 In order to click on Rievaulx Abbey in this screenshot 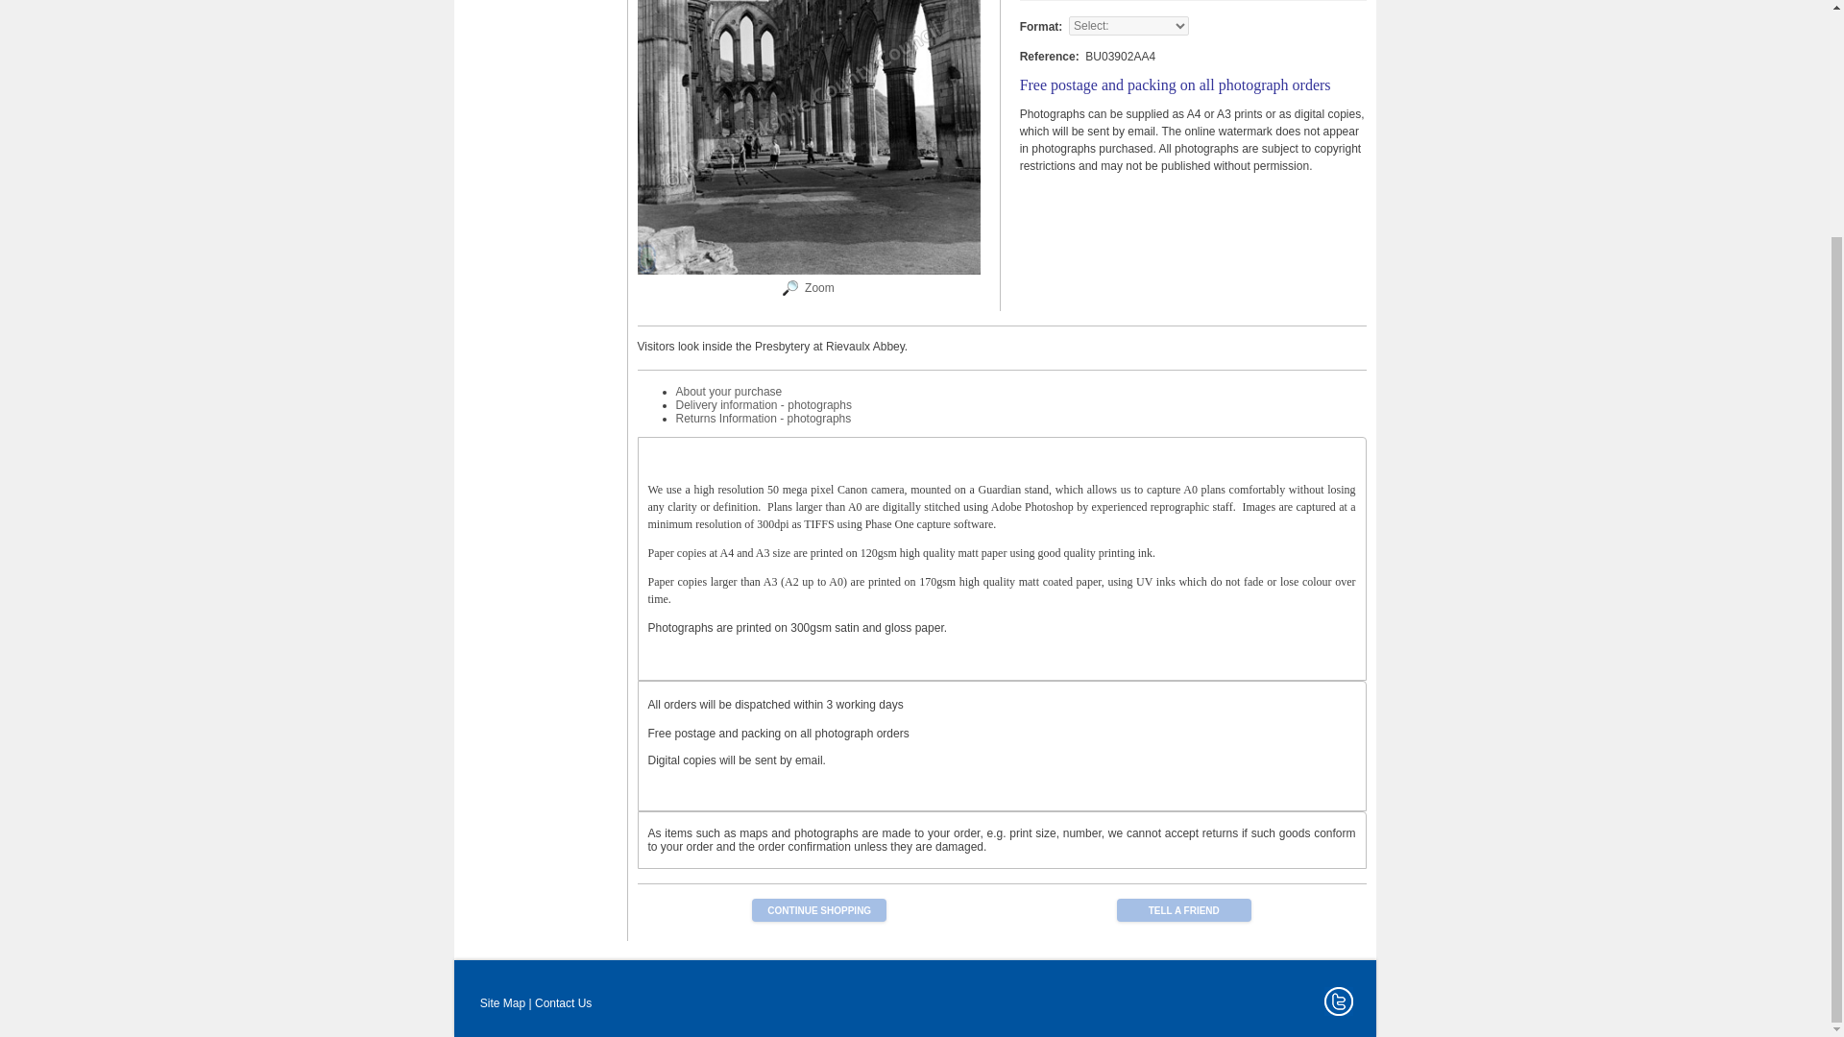, I will do `click(819, 287)`.